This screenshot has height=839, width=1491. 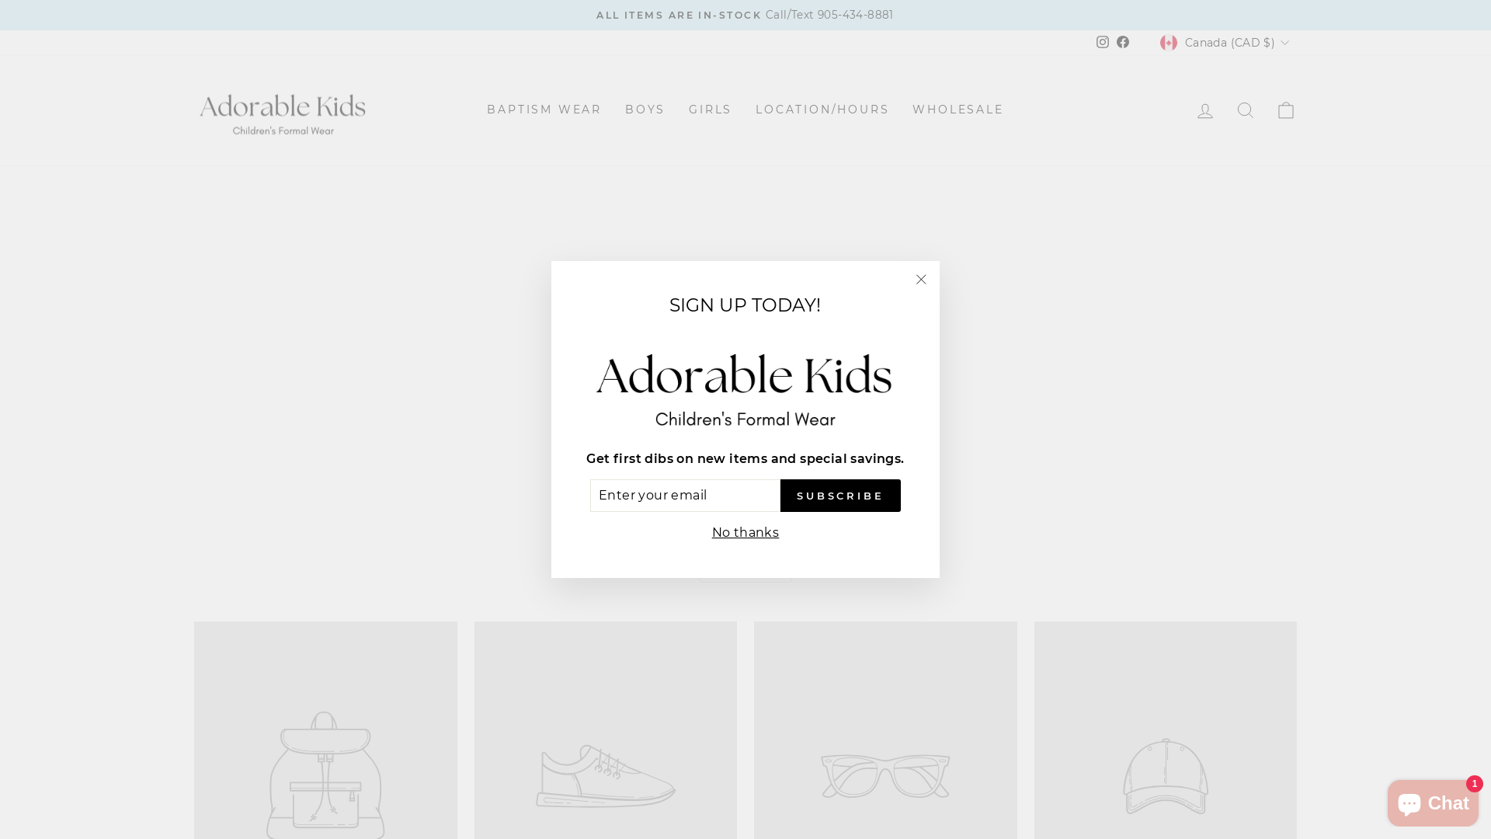 What do you see at coordinates (1103, 44) in the screenshot?
I see `Instagram` at bounding box center [1103, 44].